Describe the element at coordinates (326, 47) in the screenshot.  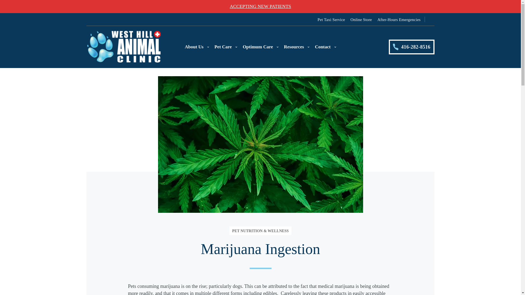
I see `Contact` at that location.